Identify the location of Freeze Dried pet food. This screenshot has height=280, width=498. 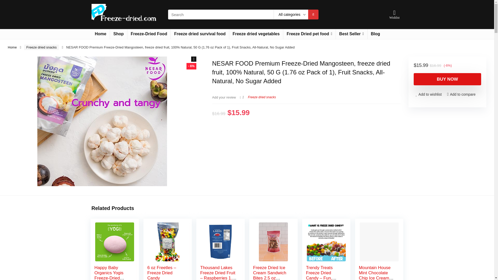
(309, 34).